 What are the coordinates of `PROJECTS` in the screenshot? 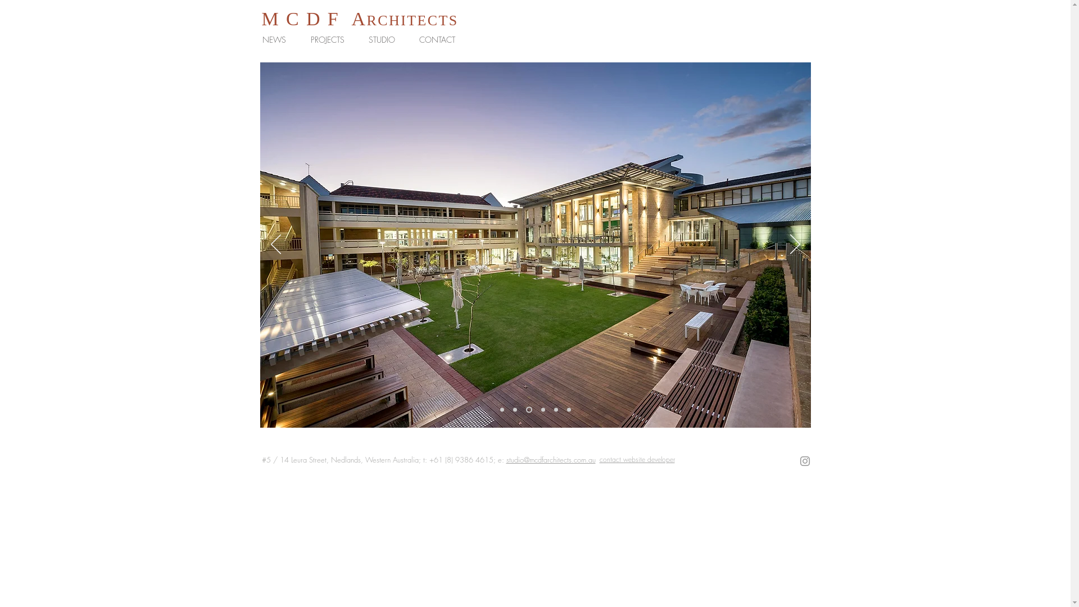 It's located at (332, 40).